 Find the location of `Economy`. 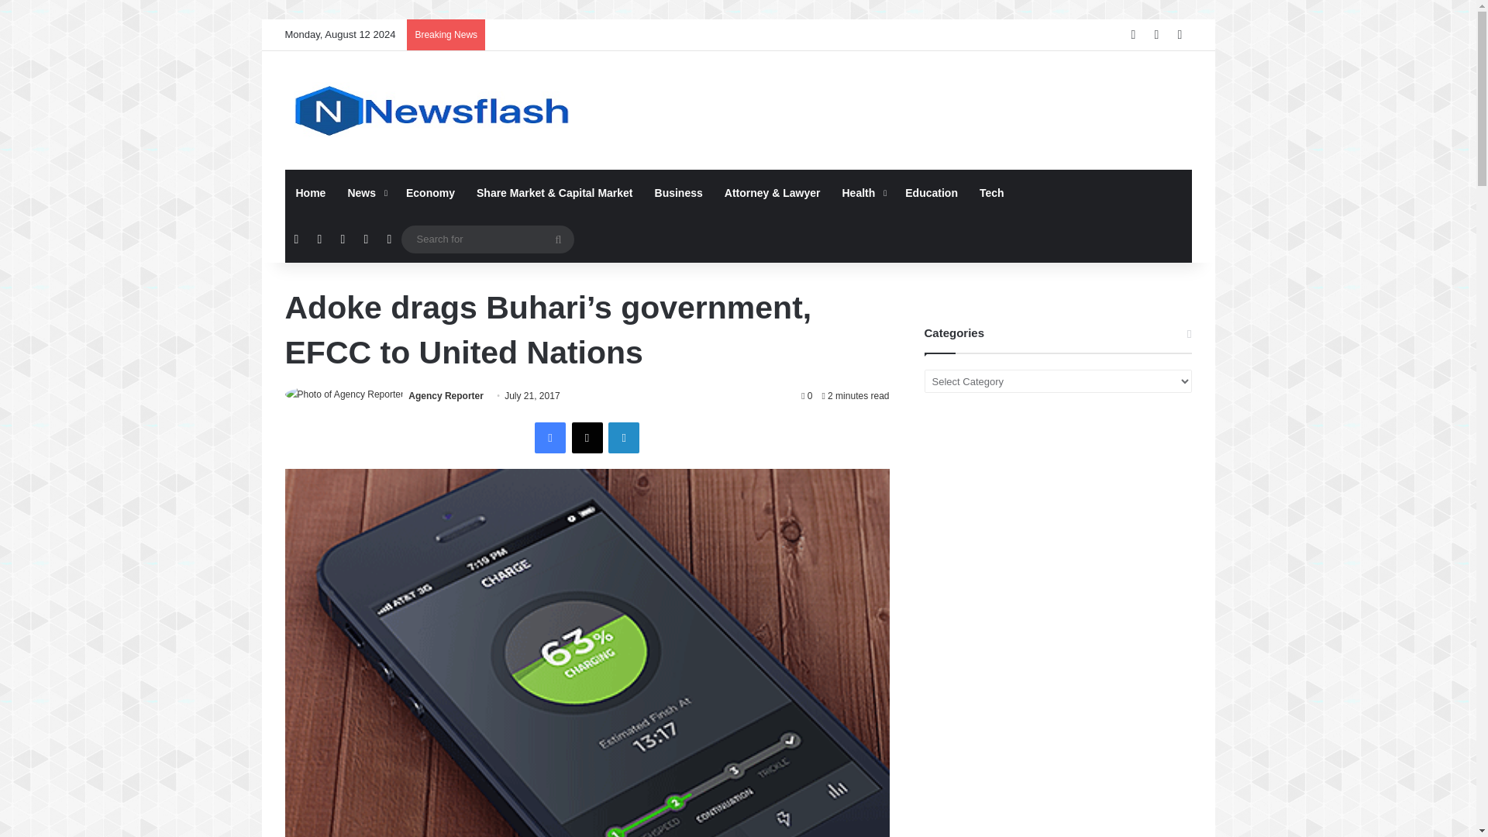

Economy is located at coordinates (430, 192).